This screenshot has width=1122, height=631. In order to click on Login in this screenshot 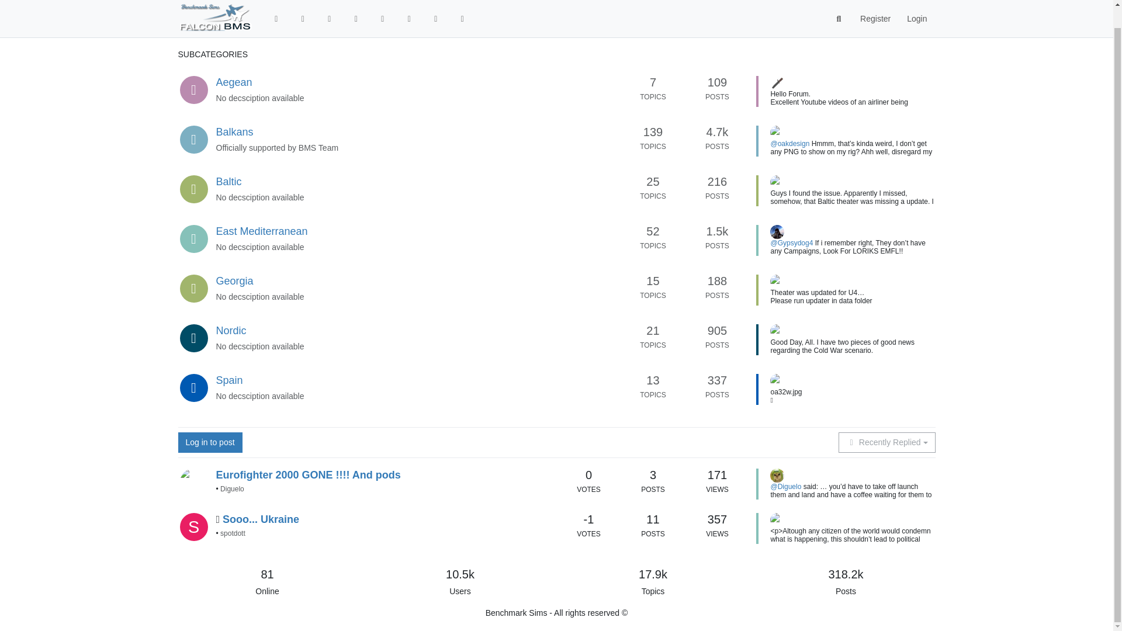, I will do `click(916, 5)`.